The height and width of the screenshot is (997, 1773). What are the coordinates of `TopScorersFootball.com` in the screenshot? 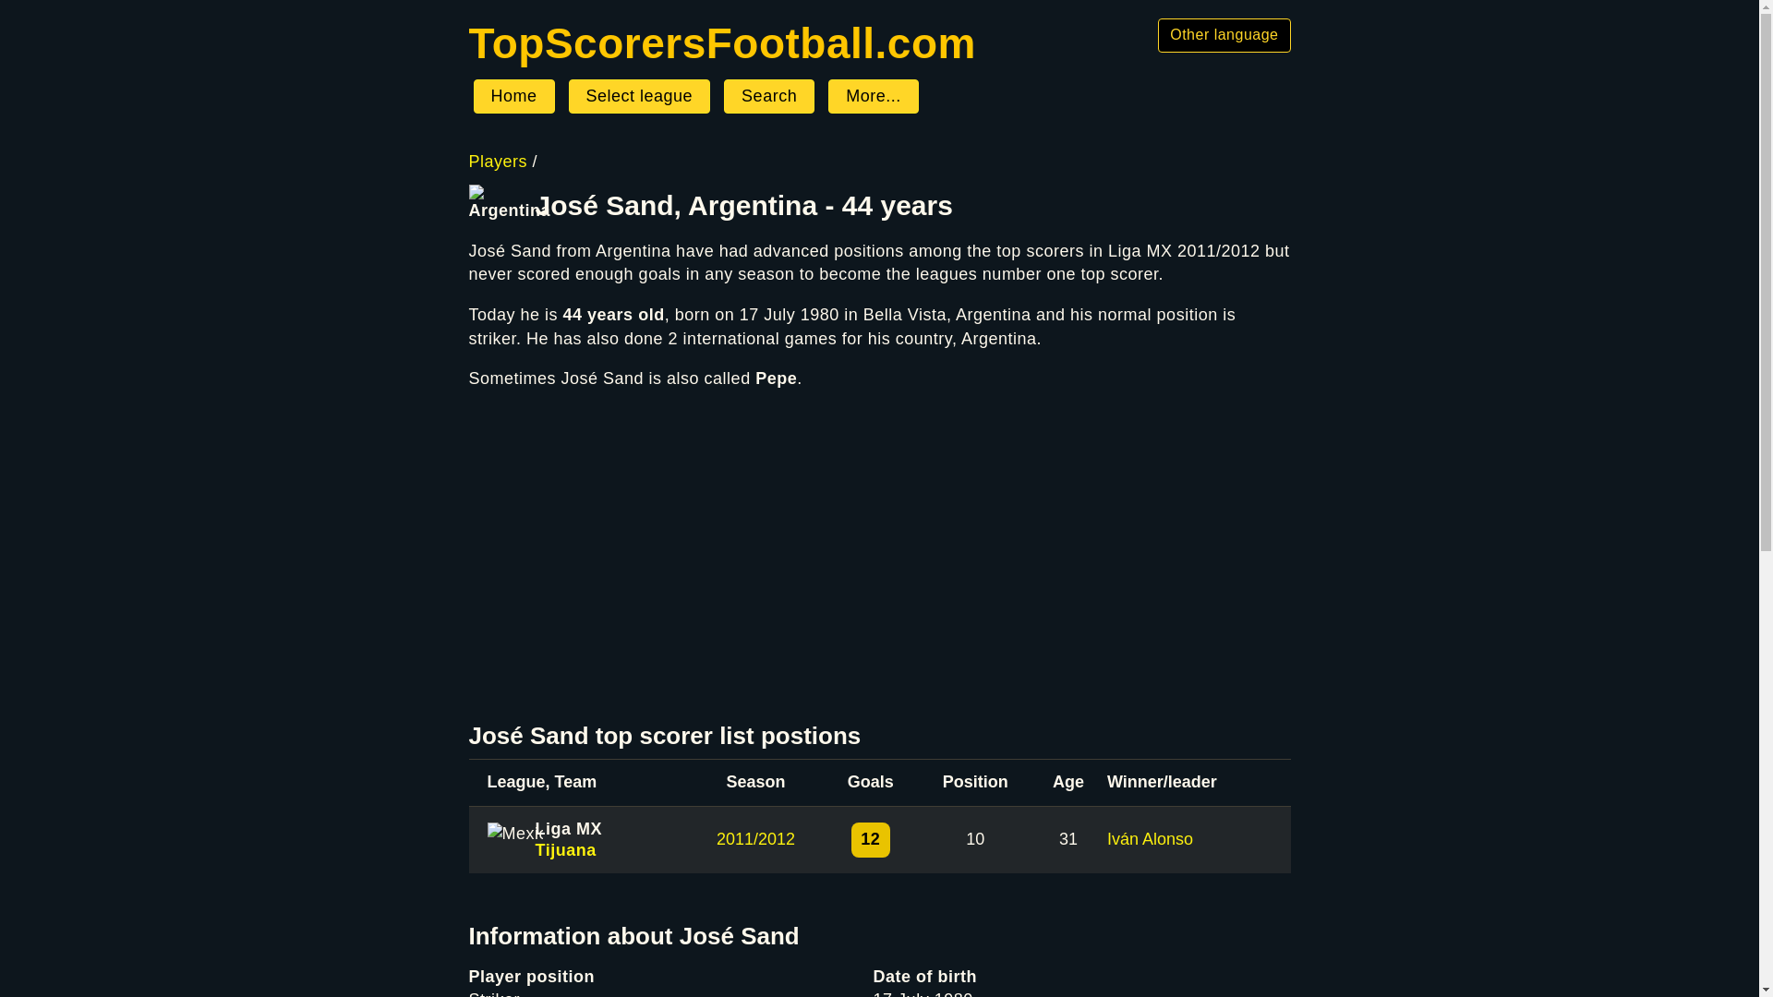 It's located at (722, 42).